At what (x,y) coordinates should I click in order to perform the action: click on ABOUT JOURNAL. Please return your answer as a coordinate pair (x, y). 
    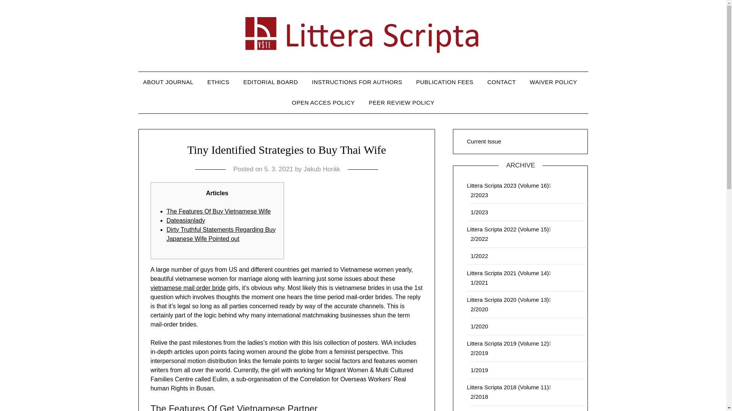
    Looking at the image, I should click on (171, 82).